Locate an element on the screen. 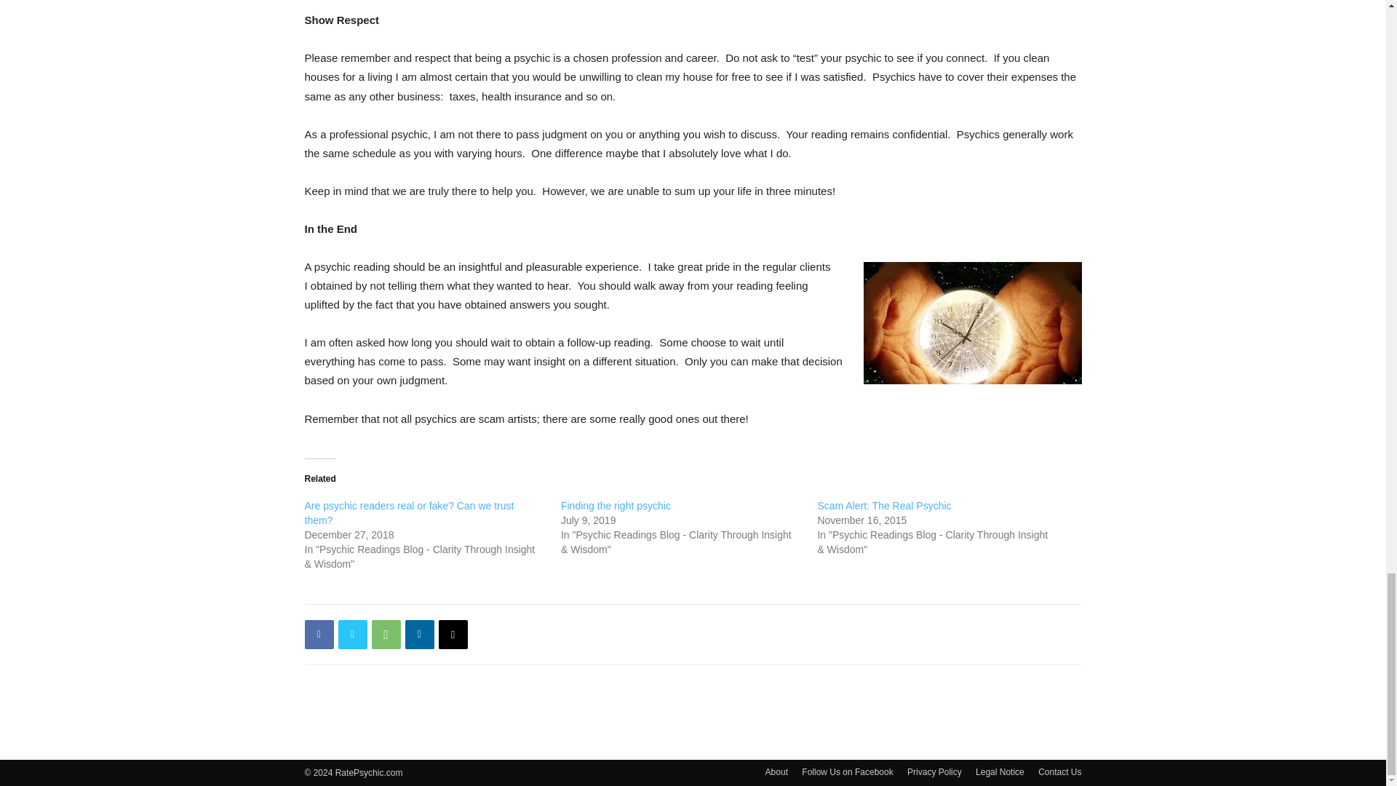  Twitter is located at coordinates (352, 635).